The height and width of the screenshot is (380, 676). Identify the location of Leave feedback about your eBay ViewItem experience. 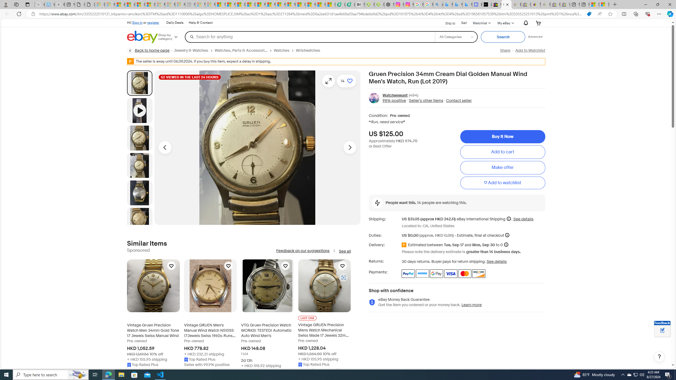
(662, 331).